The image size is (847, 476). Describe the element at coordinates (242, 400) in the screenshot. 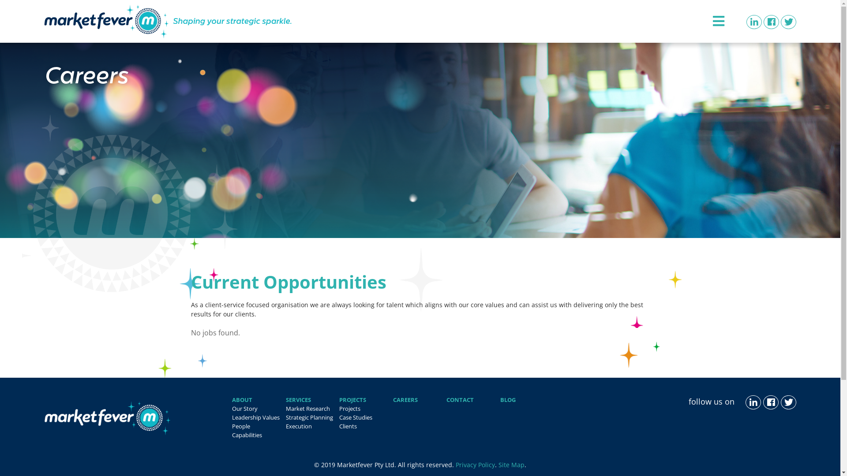

I see `ABOUT` at that location.